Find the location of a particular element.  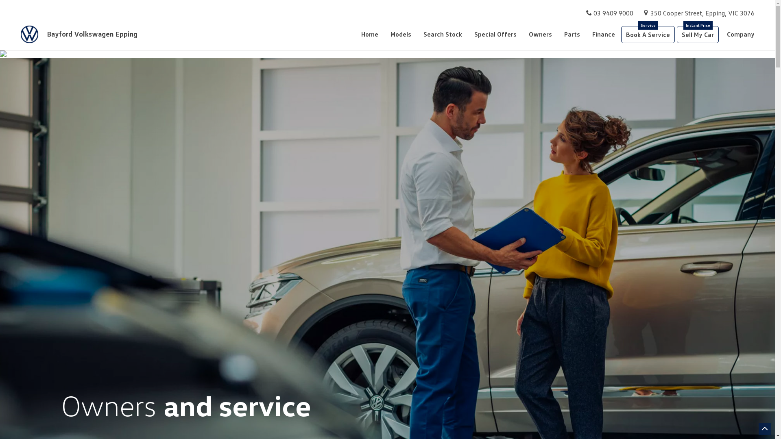

Parts is located at coordinates (572, 34).